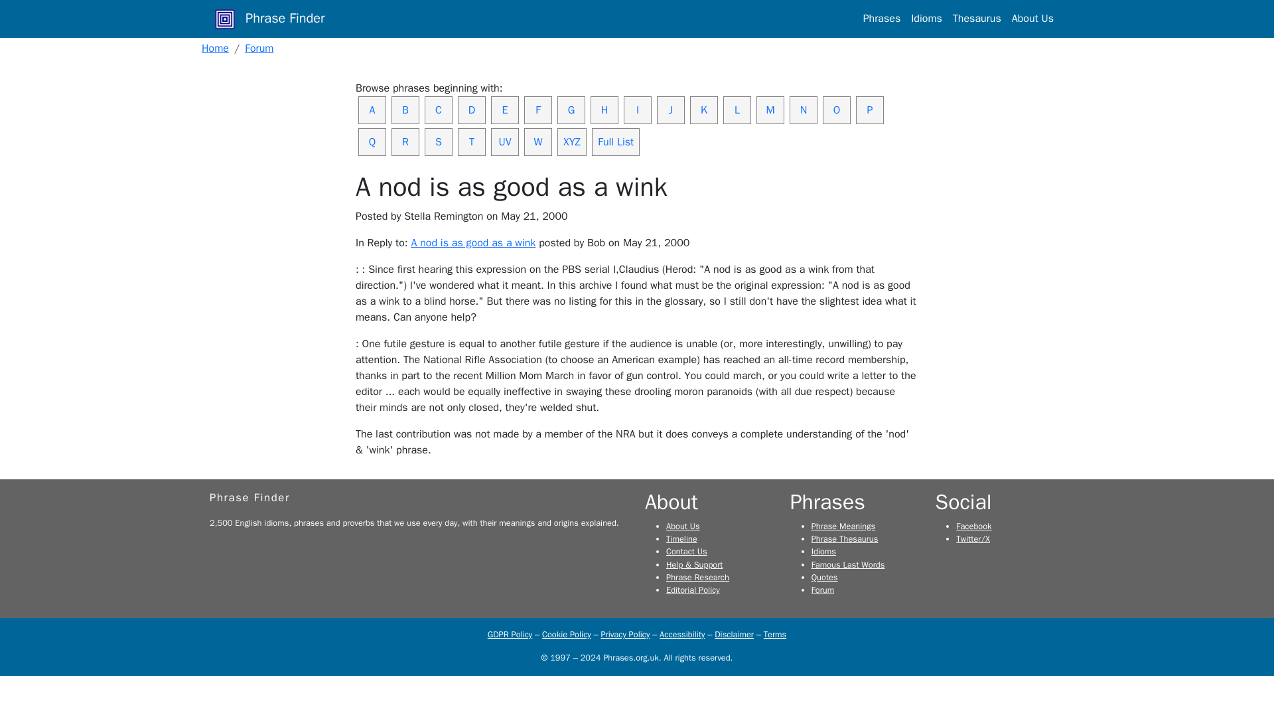  What do you see at coordinates (471, 142) in the screenshot?
I see `Sayings and idioms that begin with the letter T` at bounding box center [471, 142].